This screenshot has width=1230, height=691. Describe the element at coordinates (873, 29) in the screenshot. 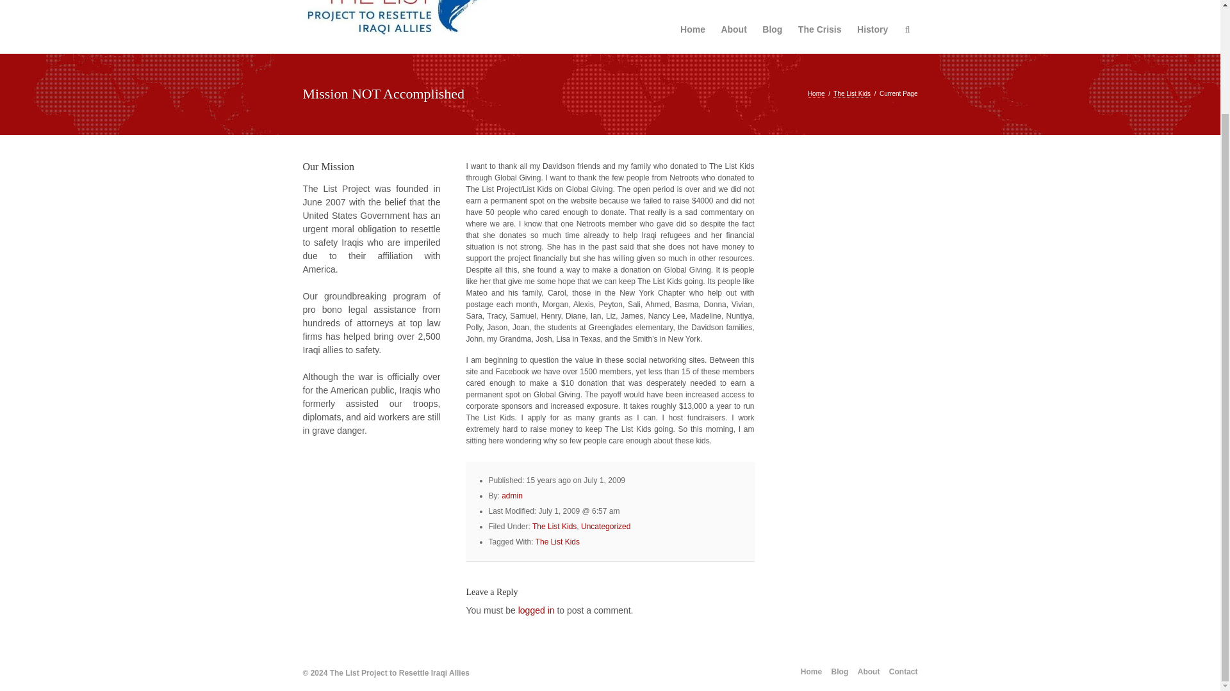

I see `History` at that location.